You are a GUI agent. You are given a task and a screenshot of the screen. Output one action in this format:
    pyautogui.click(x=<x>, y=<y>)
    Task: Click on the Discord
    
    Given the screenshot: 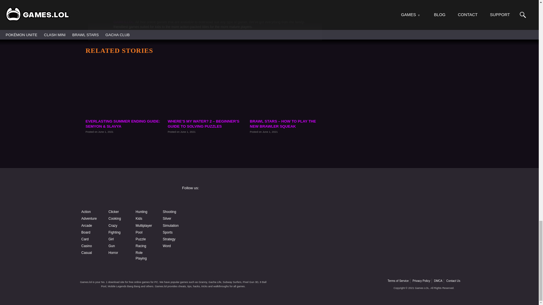 What is the action you would take?
    pyautogui.click(x=313, y=216)
    